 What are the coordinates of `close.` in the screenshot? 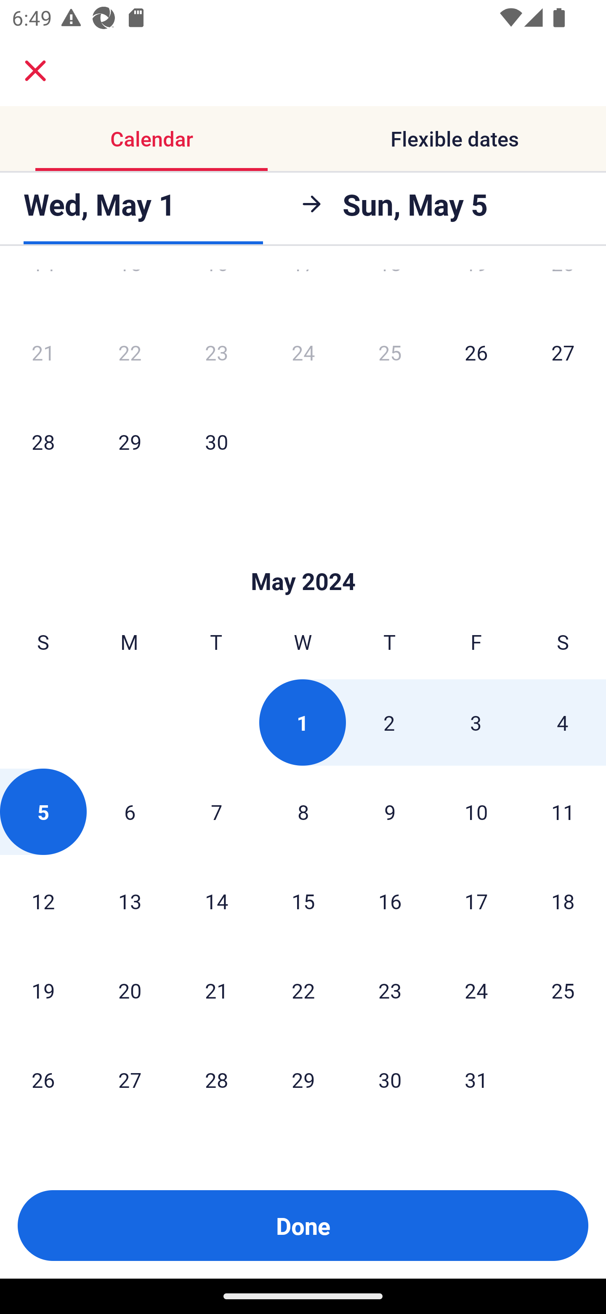 It's located at (35, 71).